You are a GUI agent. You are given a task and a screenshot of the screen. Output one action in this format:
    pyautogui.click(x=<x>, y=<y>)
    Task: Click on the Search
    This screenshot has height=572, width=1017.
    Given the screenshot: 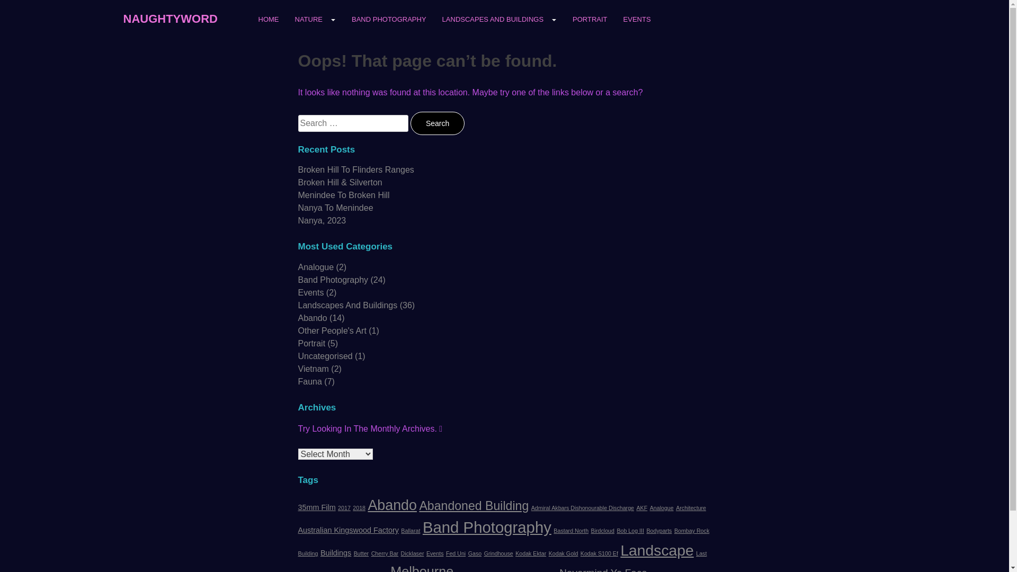 What is the action you would take?
    pyautogui.click(x=438, y=123)
    